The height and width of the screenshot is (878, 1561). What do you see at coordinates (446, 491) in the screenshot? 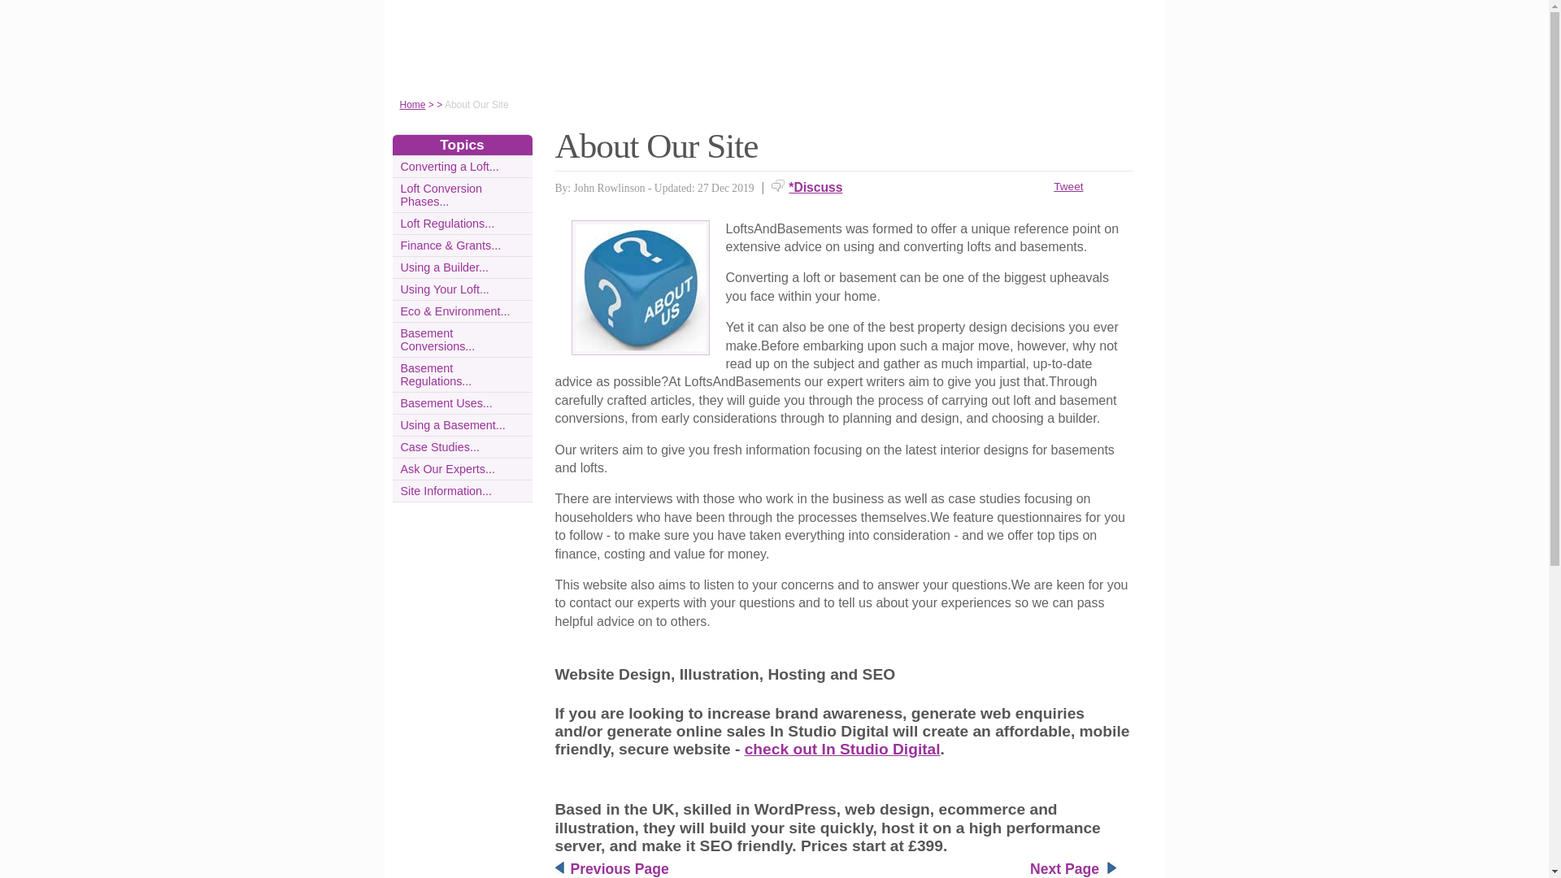
I see `Site Information...` at bounding box center [446, 491].